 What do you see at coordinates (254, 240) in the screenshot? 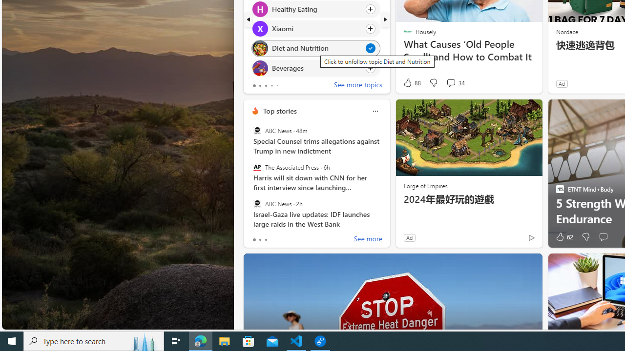
I see `tab-0` at bounding box center [254, 240].